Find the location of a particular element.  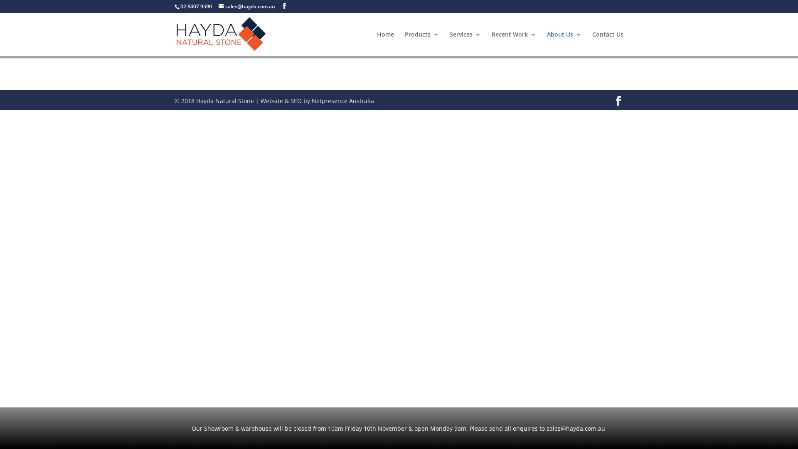

Home is located at coordinates (386, 44).